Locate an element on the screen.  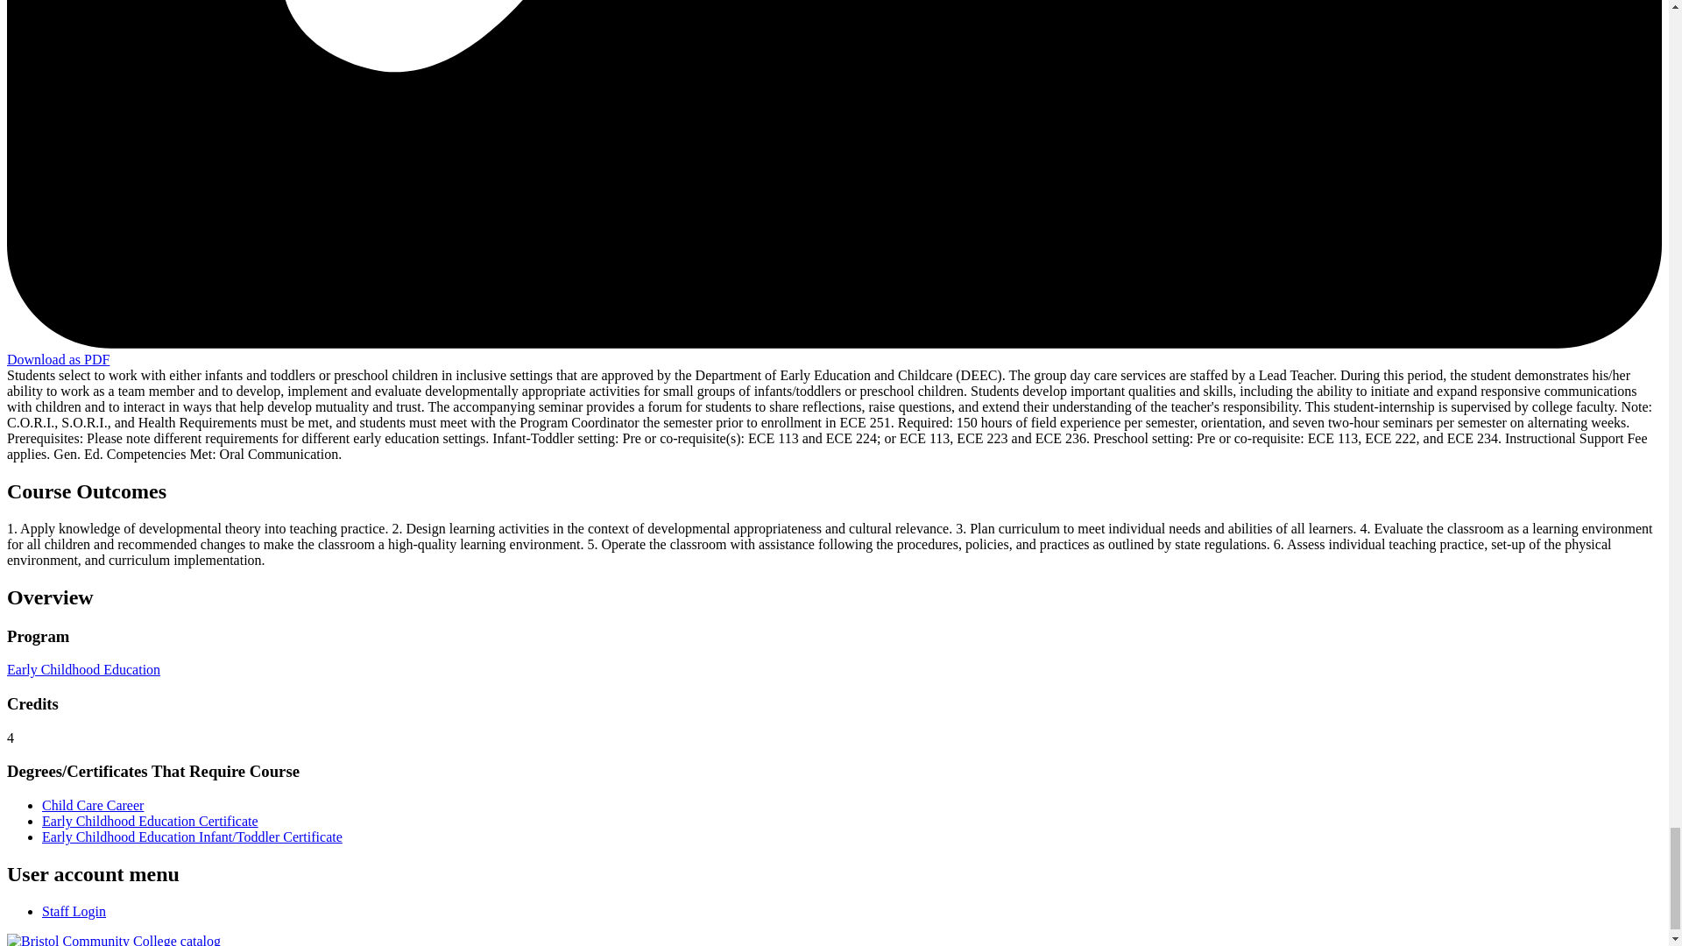
Download as PDF is located at coordinates (58, 359).